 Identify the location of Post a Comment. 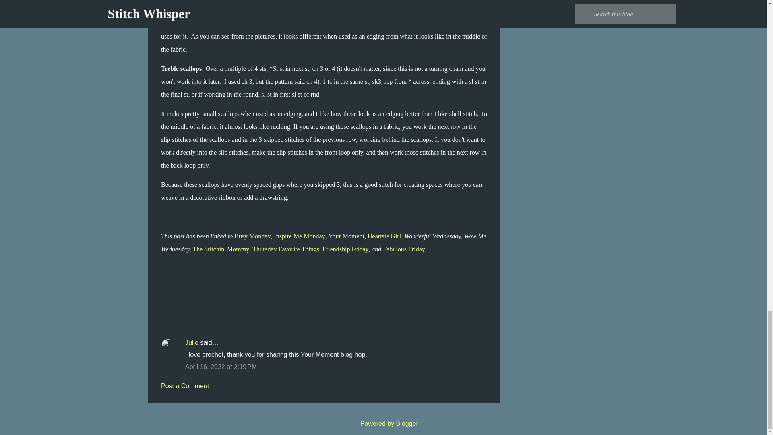
(184, 386).